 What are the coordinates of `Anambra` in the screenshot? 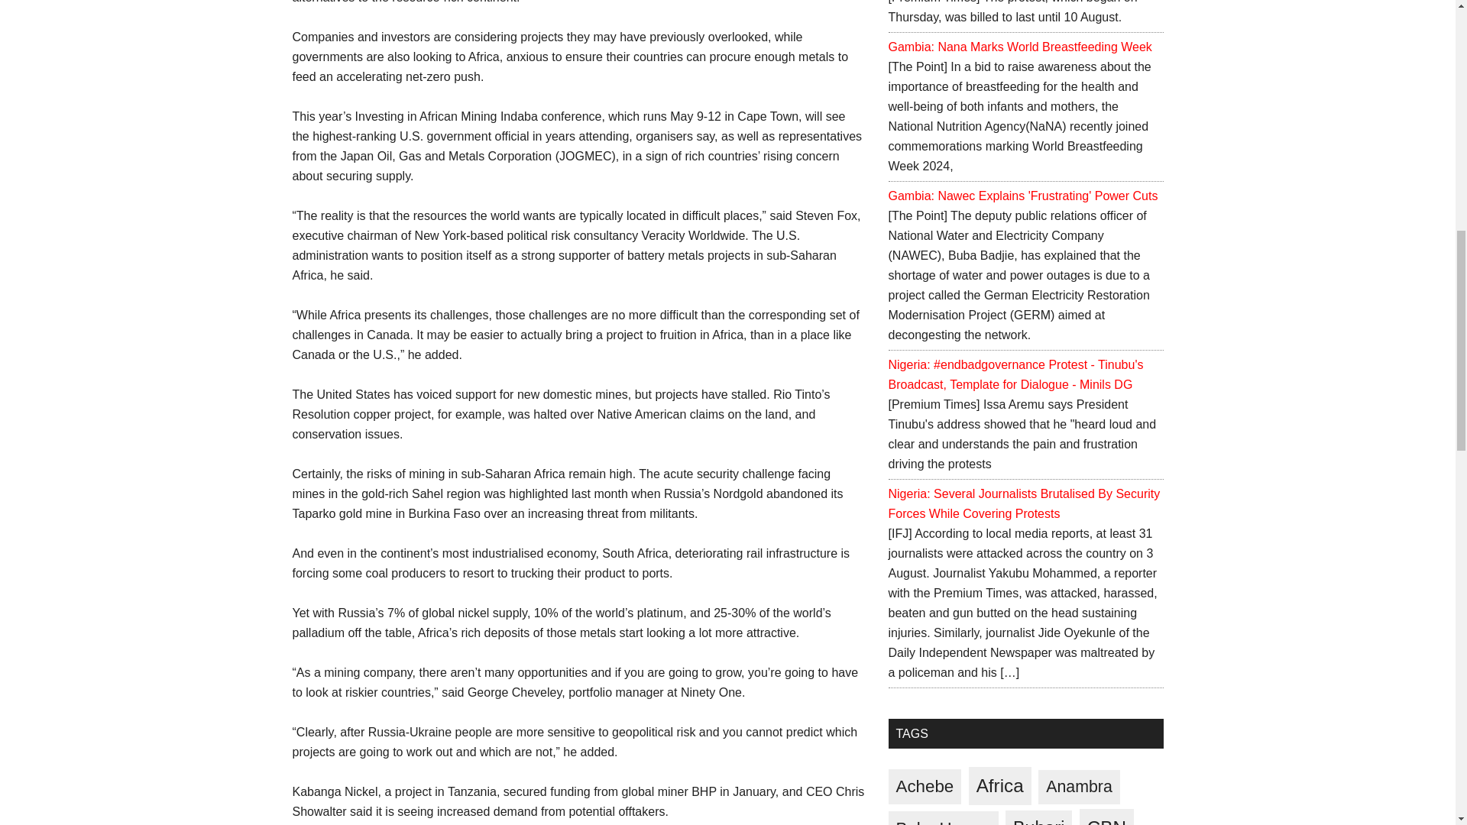 It's located at (1079, 787).